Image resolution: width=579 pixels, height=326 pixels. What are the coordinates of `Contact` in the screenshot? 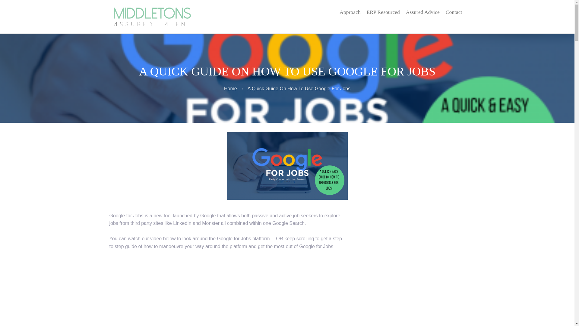 It's located at (454, 12).